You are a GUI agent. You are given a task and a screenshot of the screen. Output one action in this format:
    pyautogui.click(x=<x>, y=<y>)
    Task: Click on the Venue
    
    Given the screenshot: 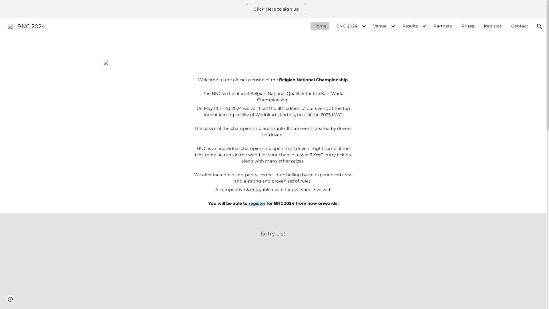 What is the action you would take?
    pyautogui.click(x=380, y=26)
    